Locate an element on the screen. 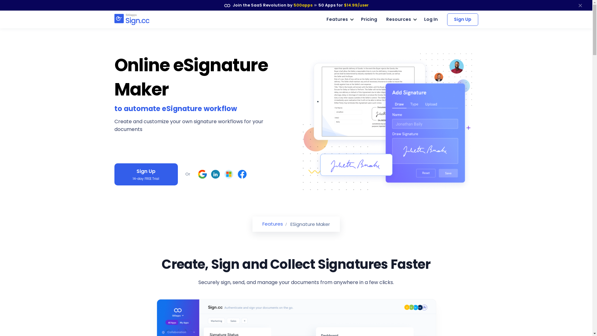  close is located at coordinates (580, 5).